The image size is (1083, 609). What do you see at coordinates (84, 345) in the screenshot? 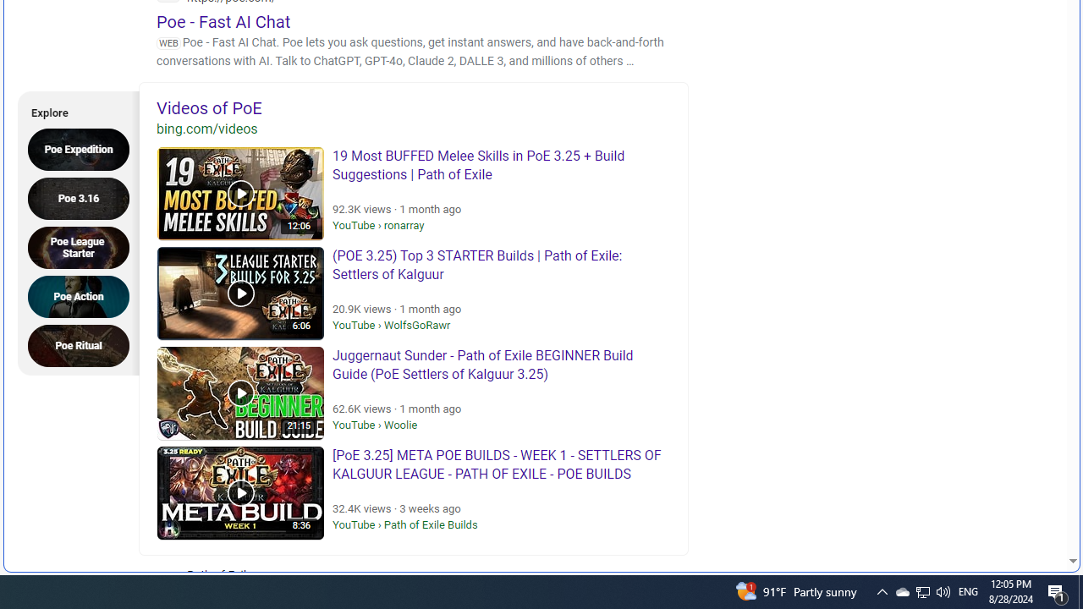
I see `Poe Ritual` at bounding box center [84, 345].